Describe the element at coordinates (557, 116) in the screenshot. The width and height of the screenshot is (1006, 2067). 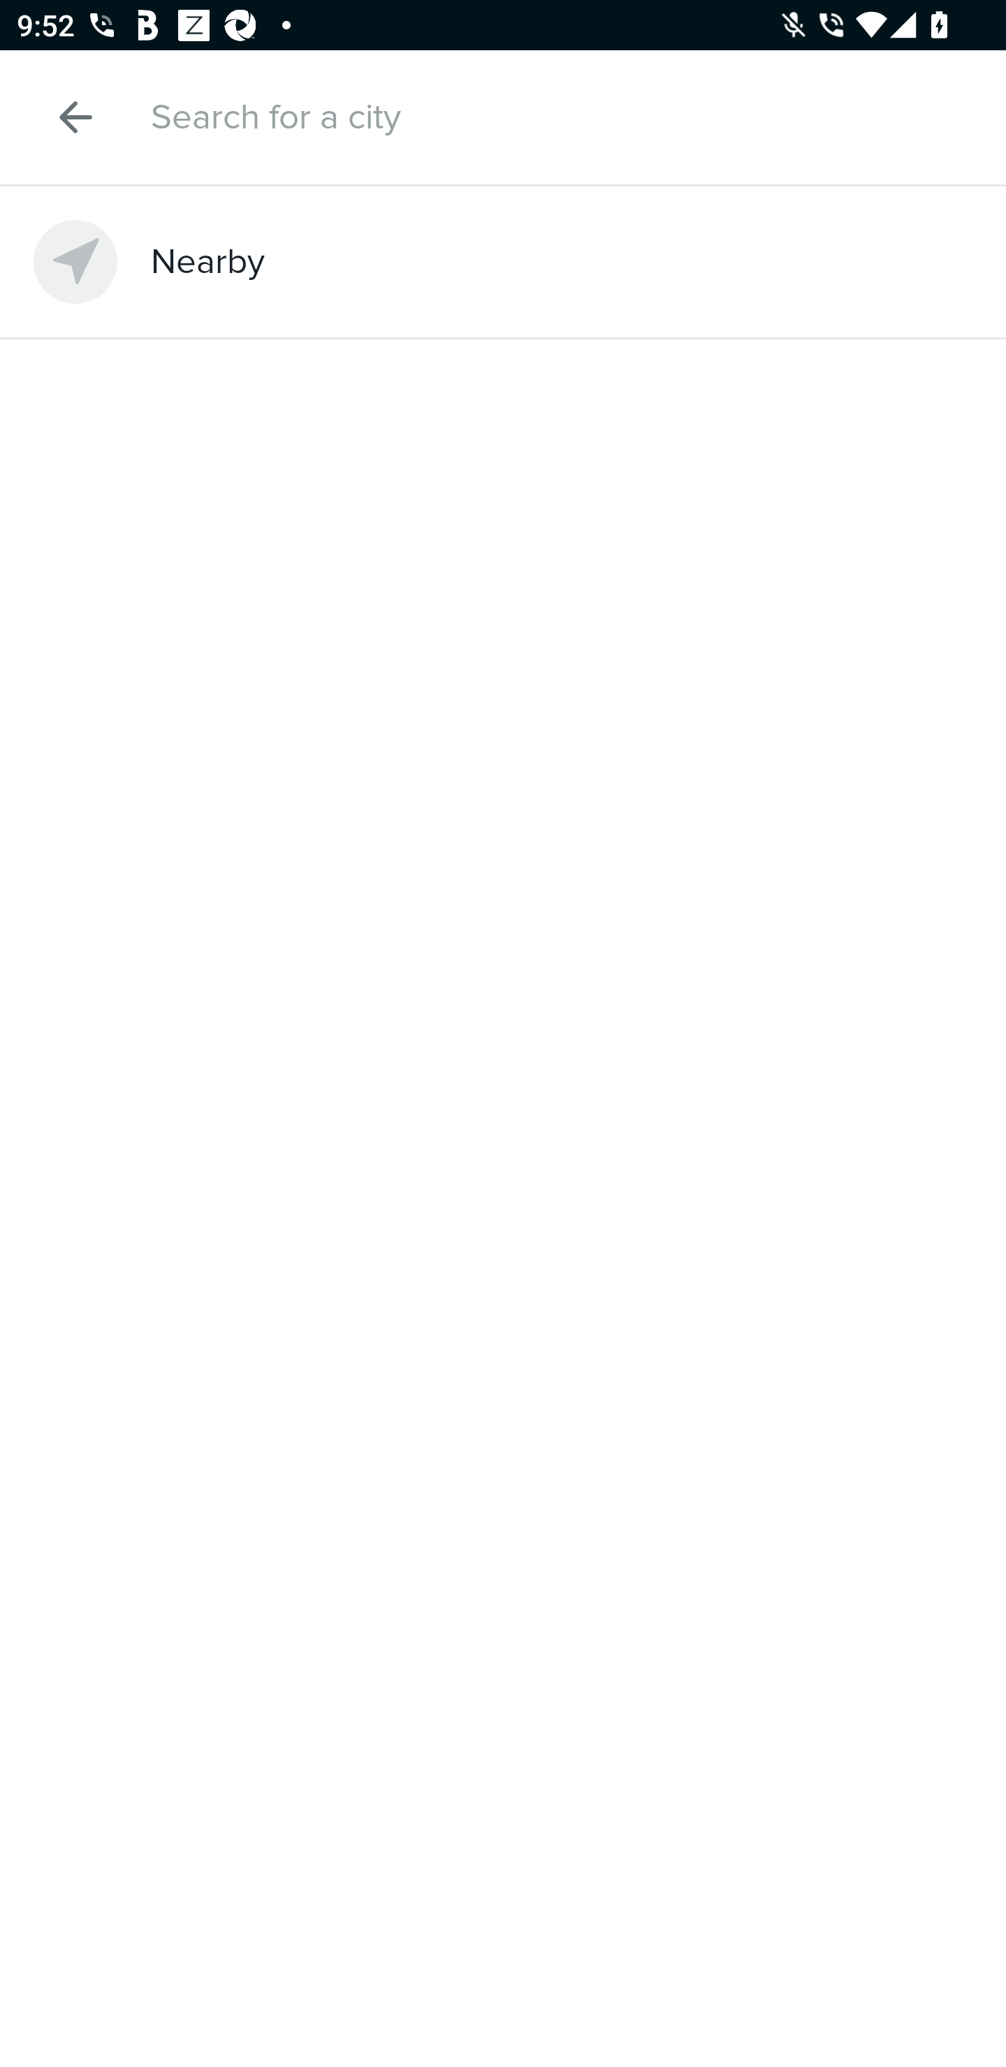
I see `Search for a city` at that location.